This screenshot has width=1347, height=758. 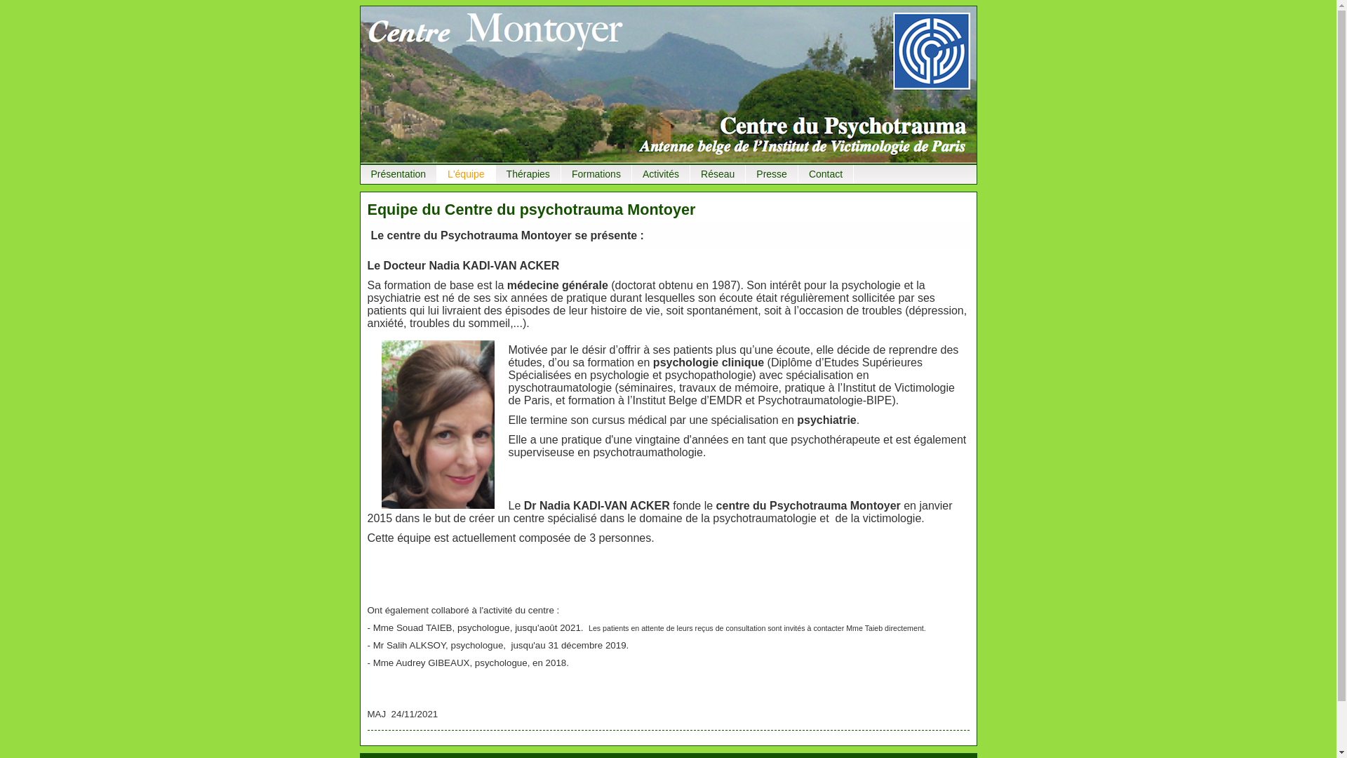 I want to click on Presse, so click(x=772, y=174).